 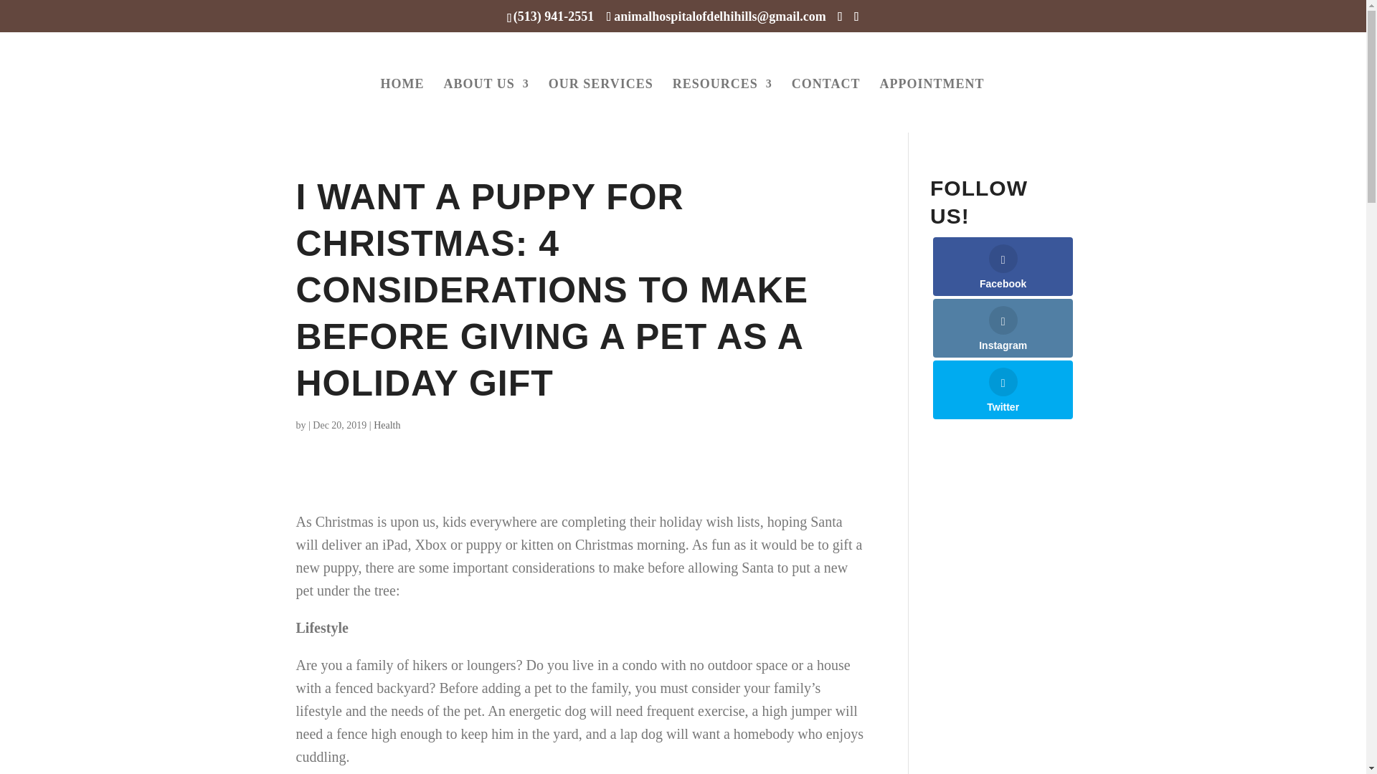 What do you see at coordinates (826, 105) in the screenshot?
I see `CONTACT` at bounding box center [826, 105].